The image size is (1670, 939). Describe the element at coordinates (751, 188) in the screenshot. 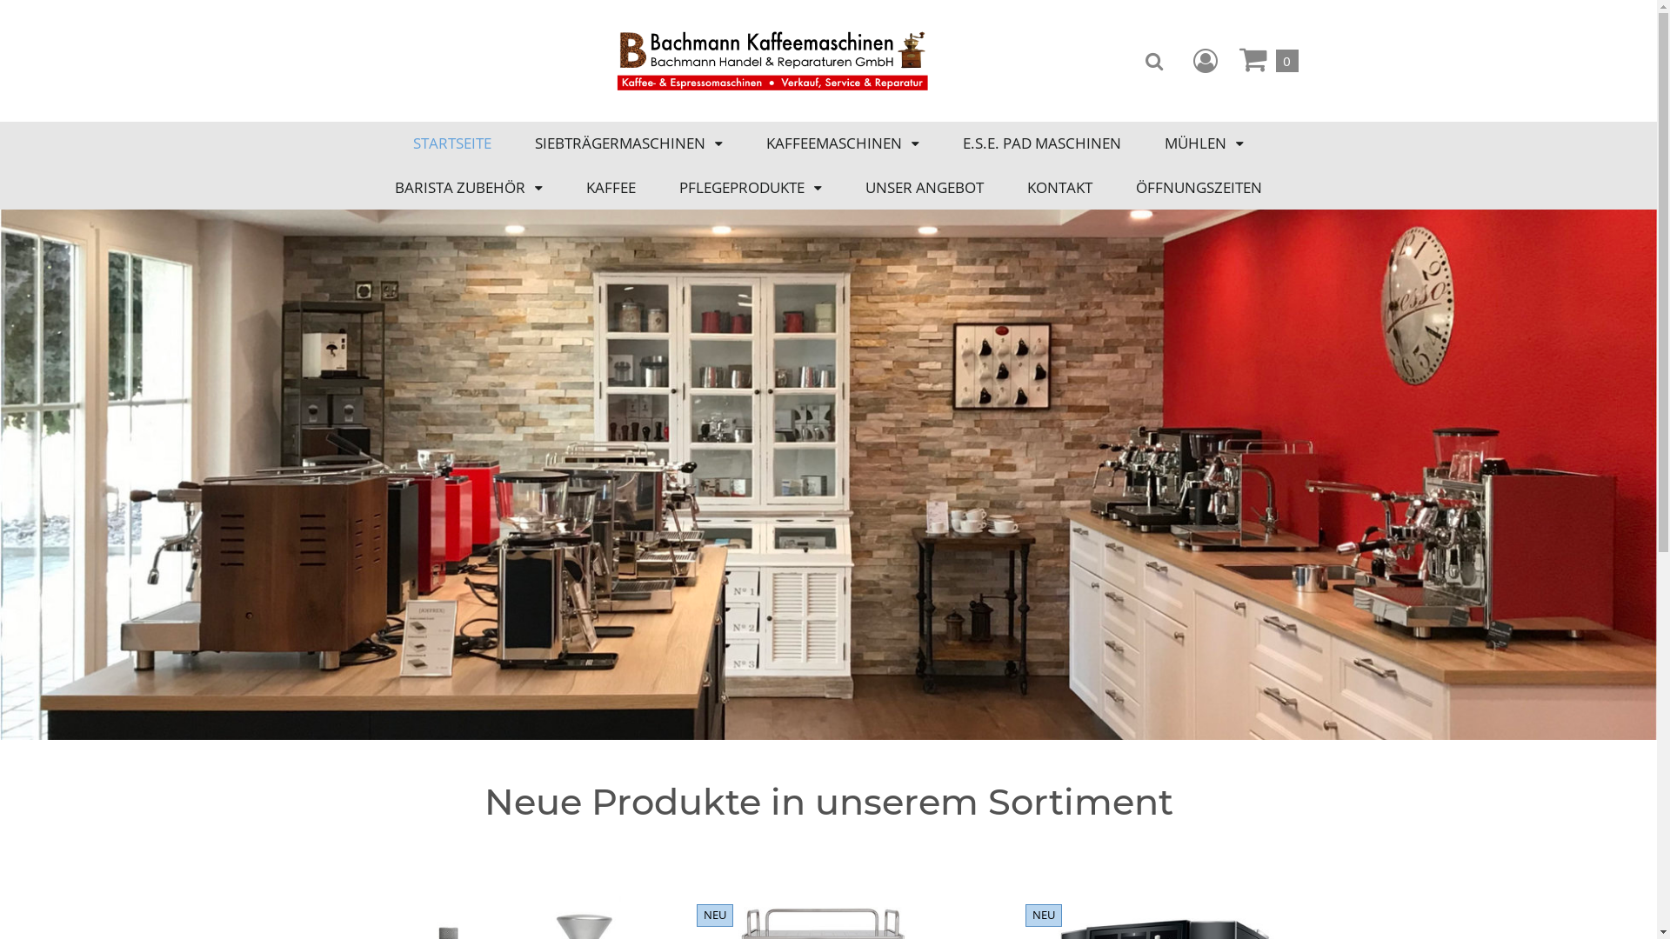

I see `PFLEGEPRODUKTE` at that location.